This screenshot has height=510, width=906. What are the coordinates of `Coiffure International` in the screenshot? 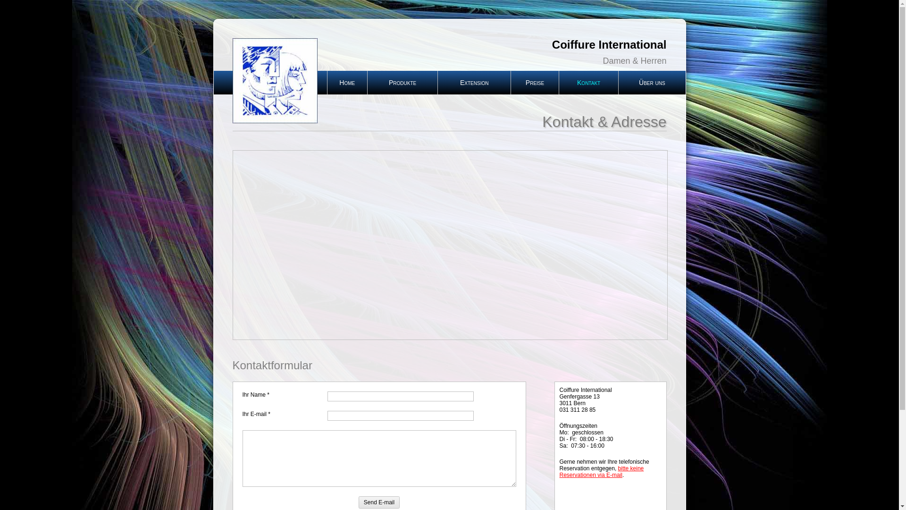 It's located at (440, 45).